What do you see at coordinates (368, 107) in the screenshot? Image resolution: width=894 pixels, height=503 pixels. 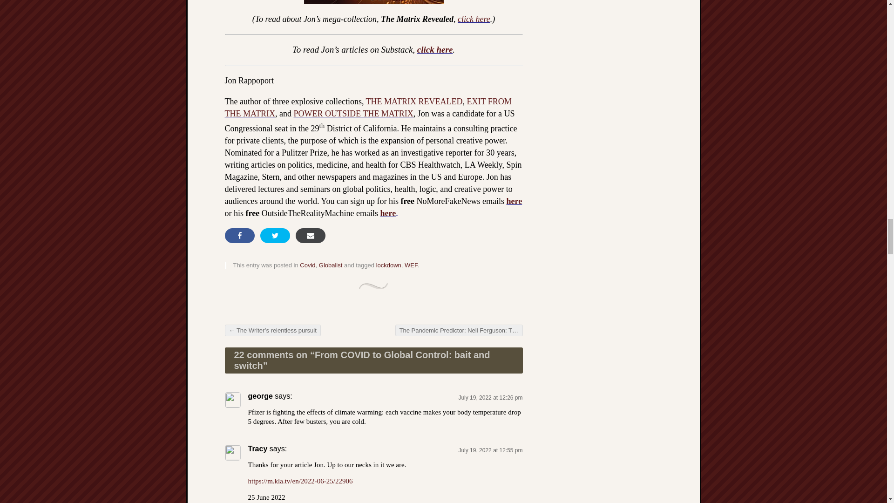 I see `EXIT FROM THE MATRIX` at bounding box center [368, 107].